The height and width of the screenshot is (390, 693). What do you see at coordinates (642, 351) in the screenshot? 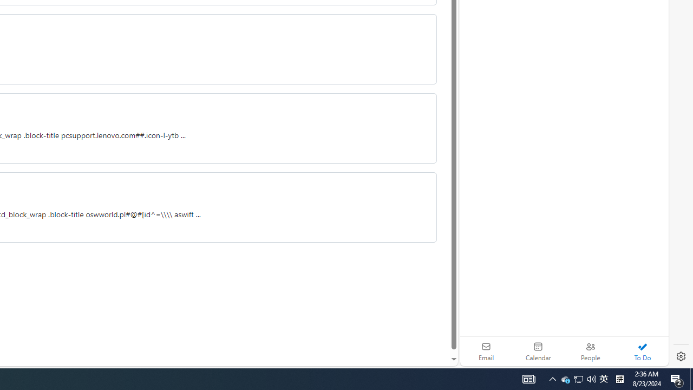
I see `To Do` at bounding box center [642, 351].